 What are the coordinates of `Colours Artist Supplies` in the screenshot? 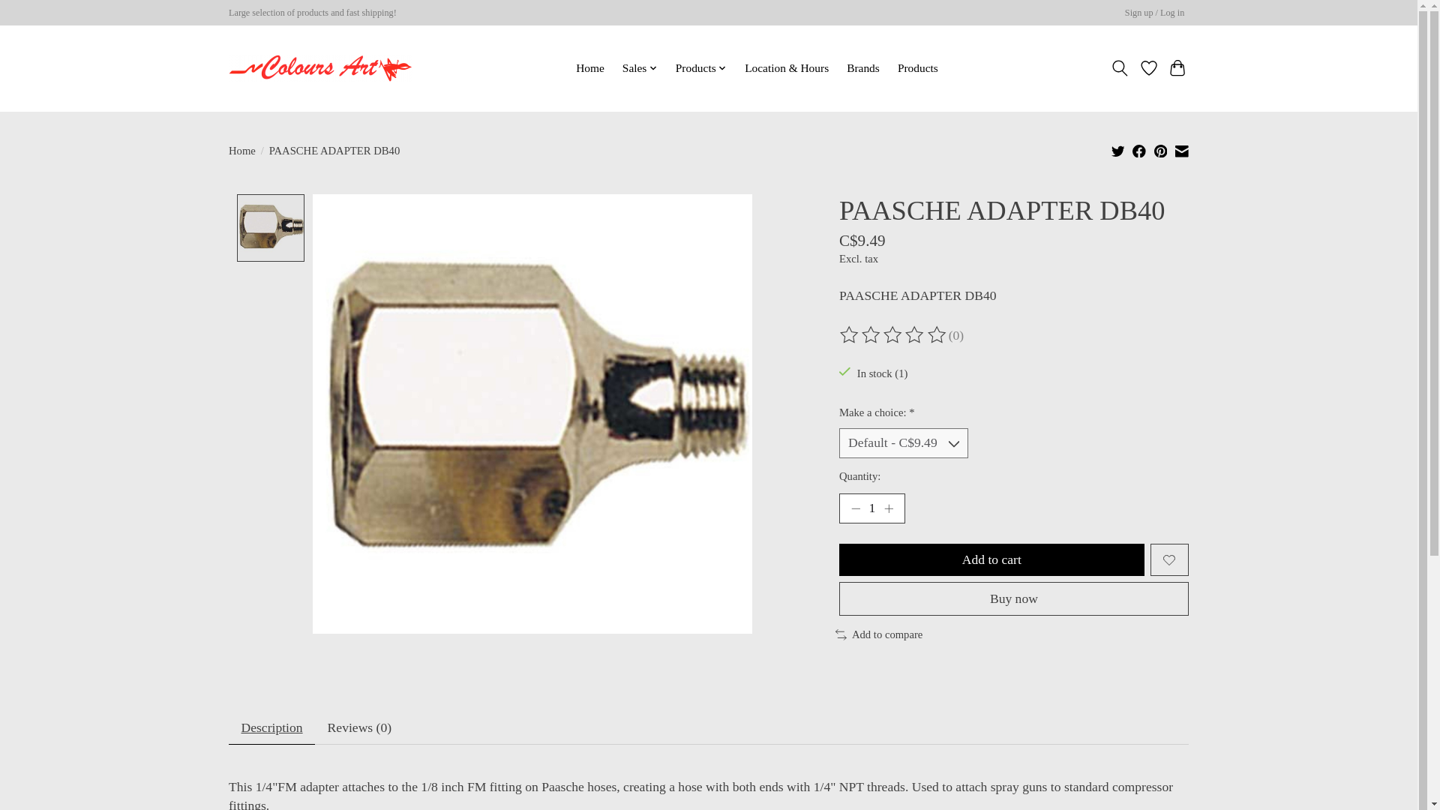 It's located at (320, 68).